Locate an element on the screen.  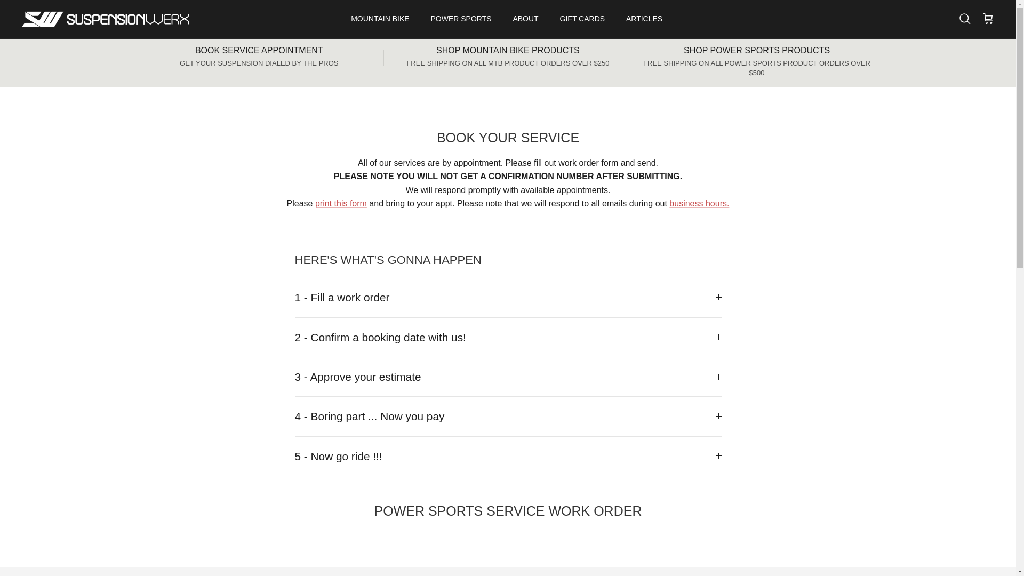
GIFT CARDS is located at coordinates (582, 19).